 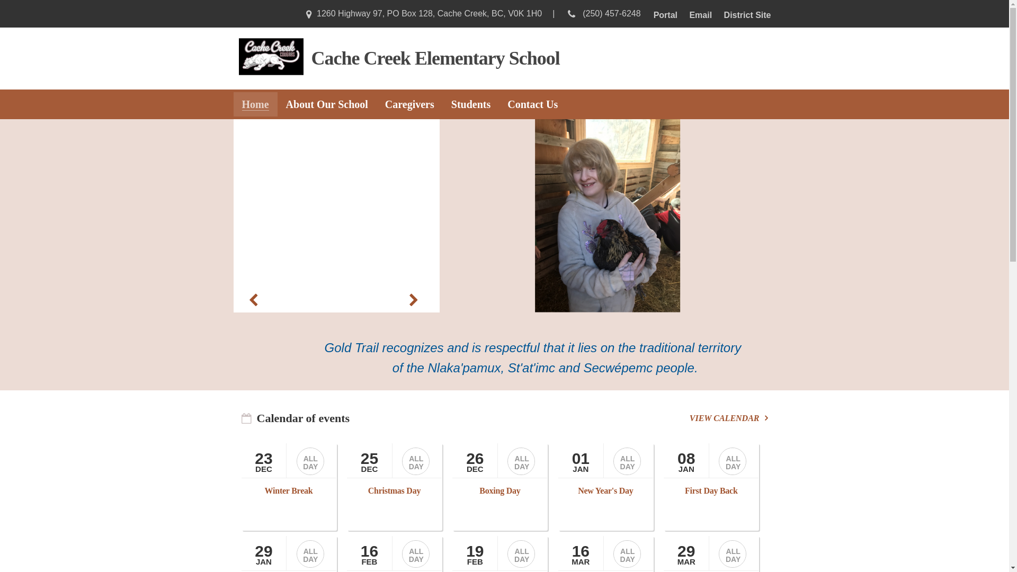 I want to click on Back to Home, so click(x=271, y=58).